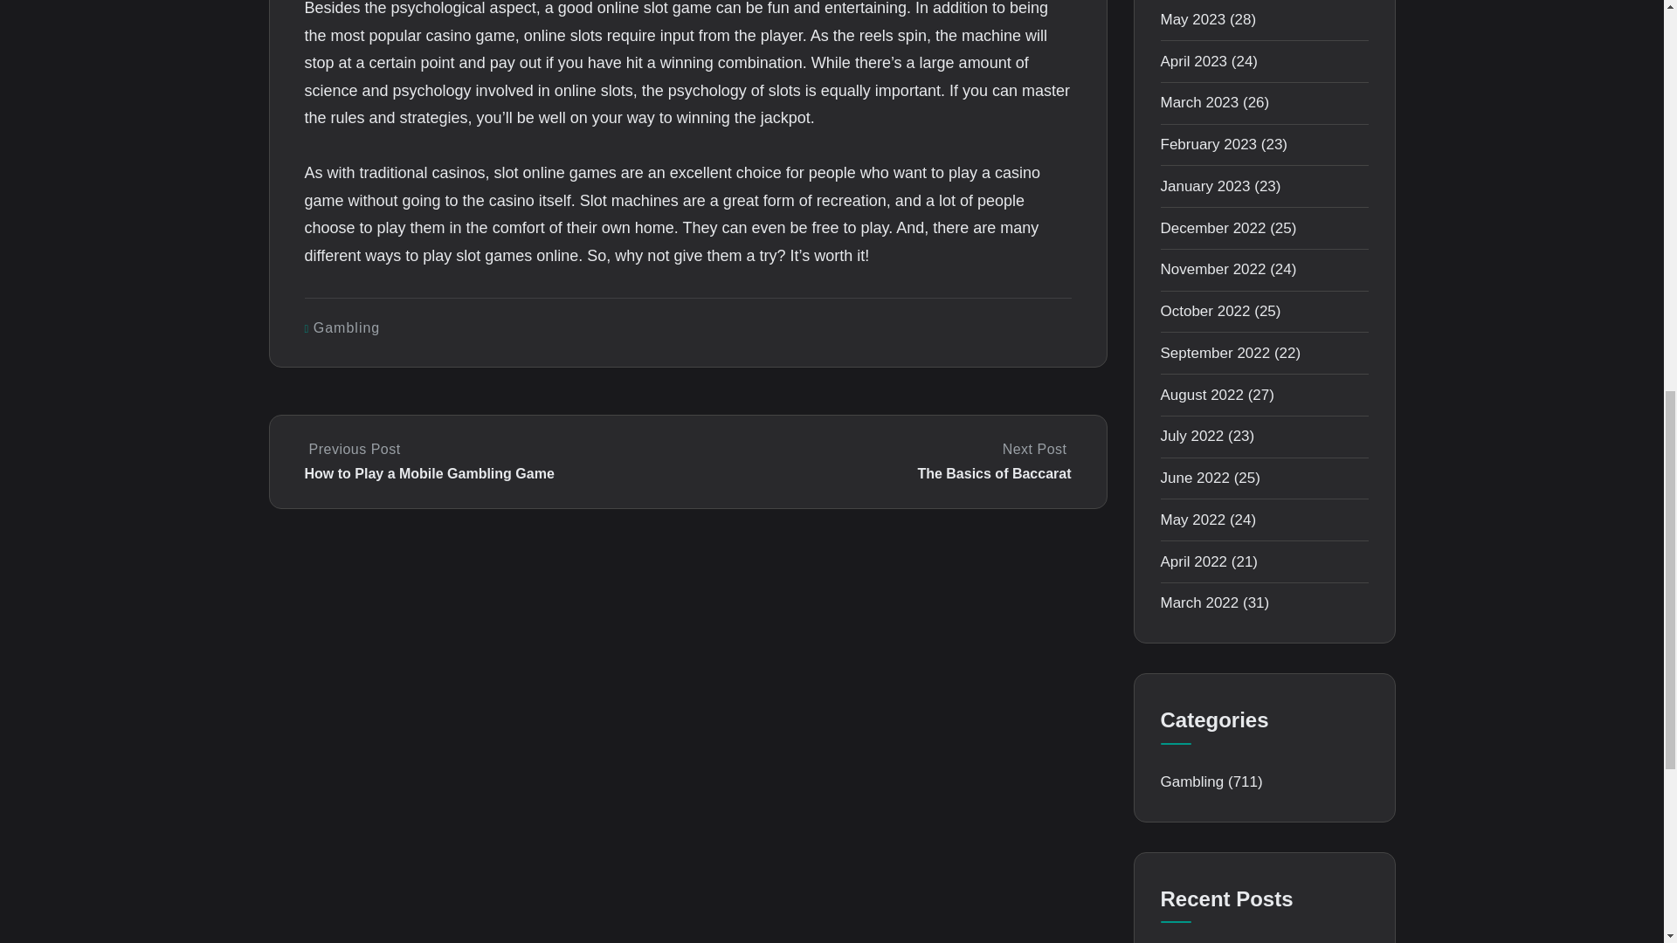  Describe the element at coordinates (1214, 353) in the screenshot. I see `September 2022` at that location.